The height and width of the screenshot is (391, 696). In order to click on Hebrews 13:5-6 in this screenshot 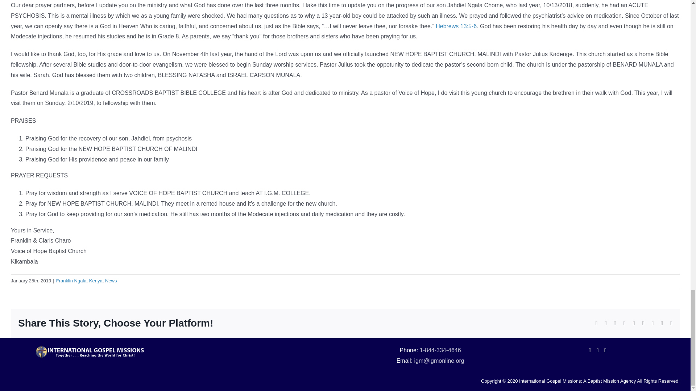, I will do `click(456, 26)`.